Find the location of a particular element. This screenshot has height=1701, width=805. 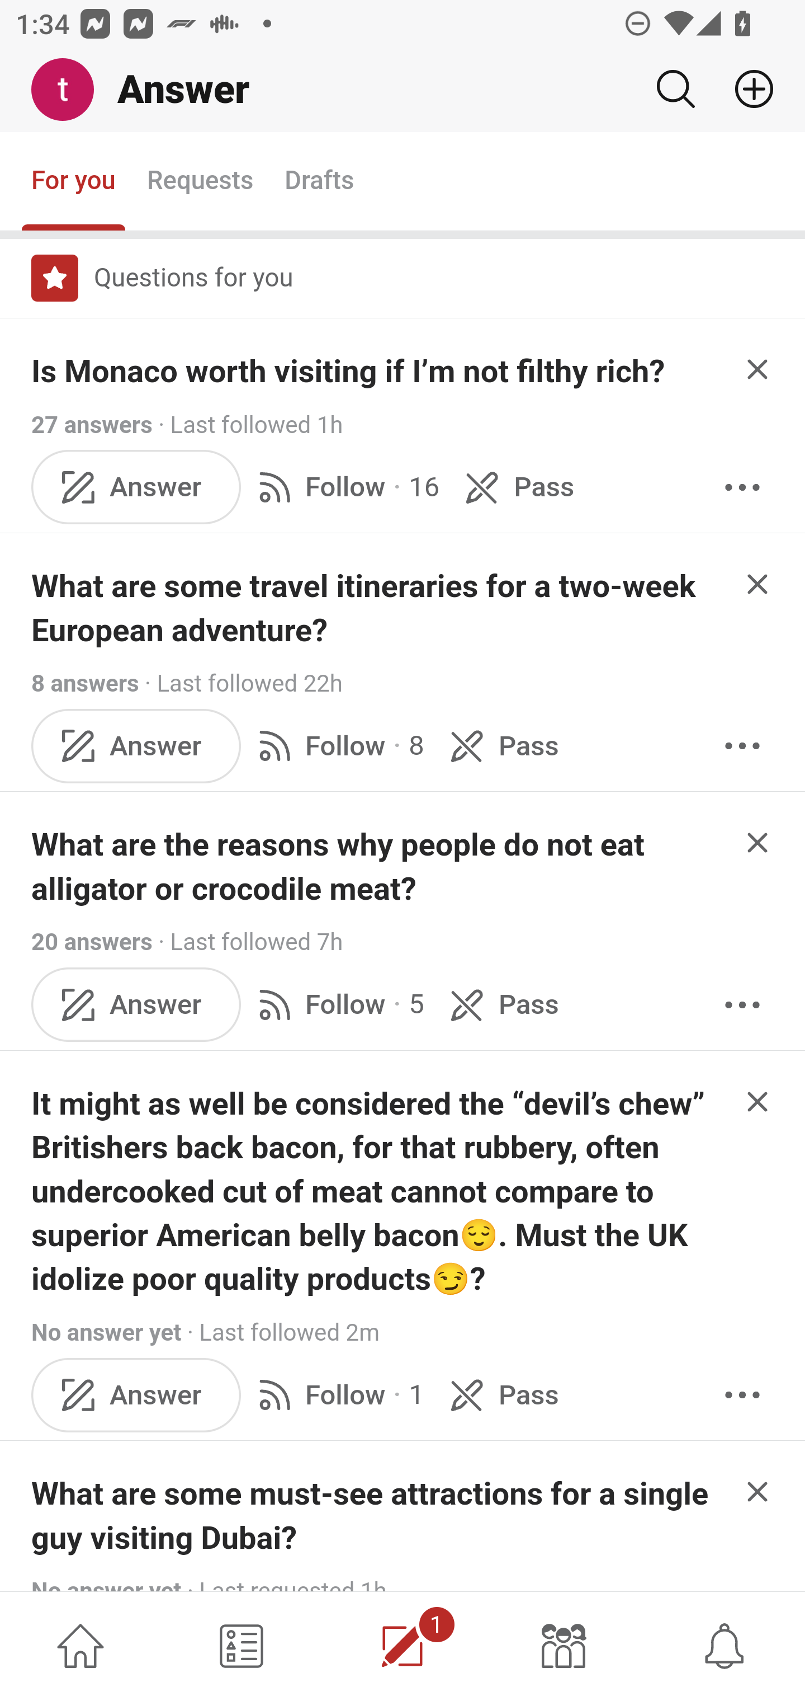

Follow · 1 is located at coordinates (338, 1393).